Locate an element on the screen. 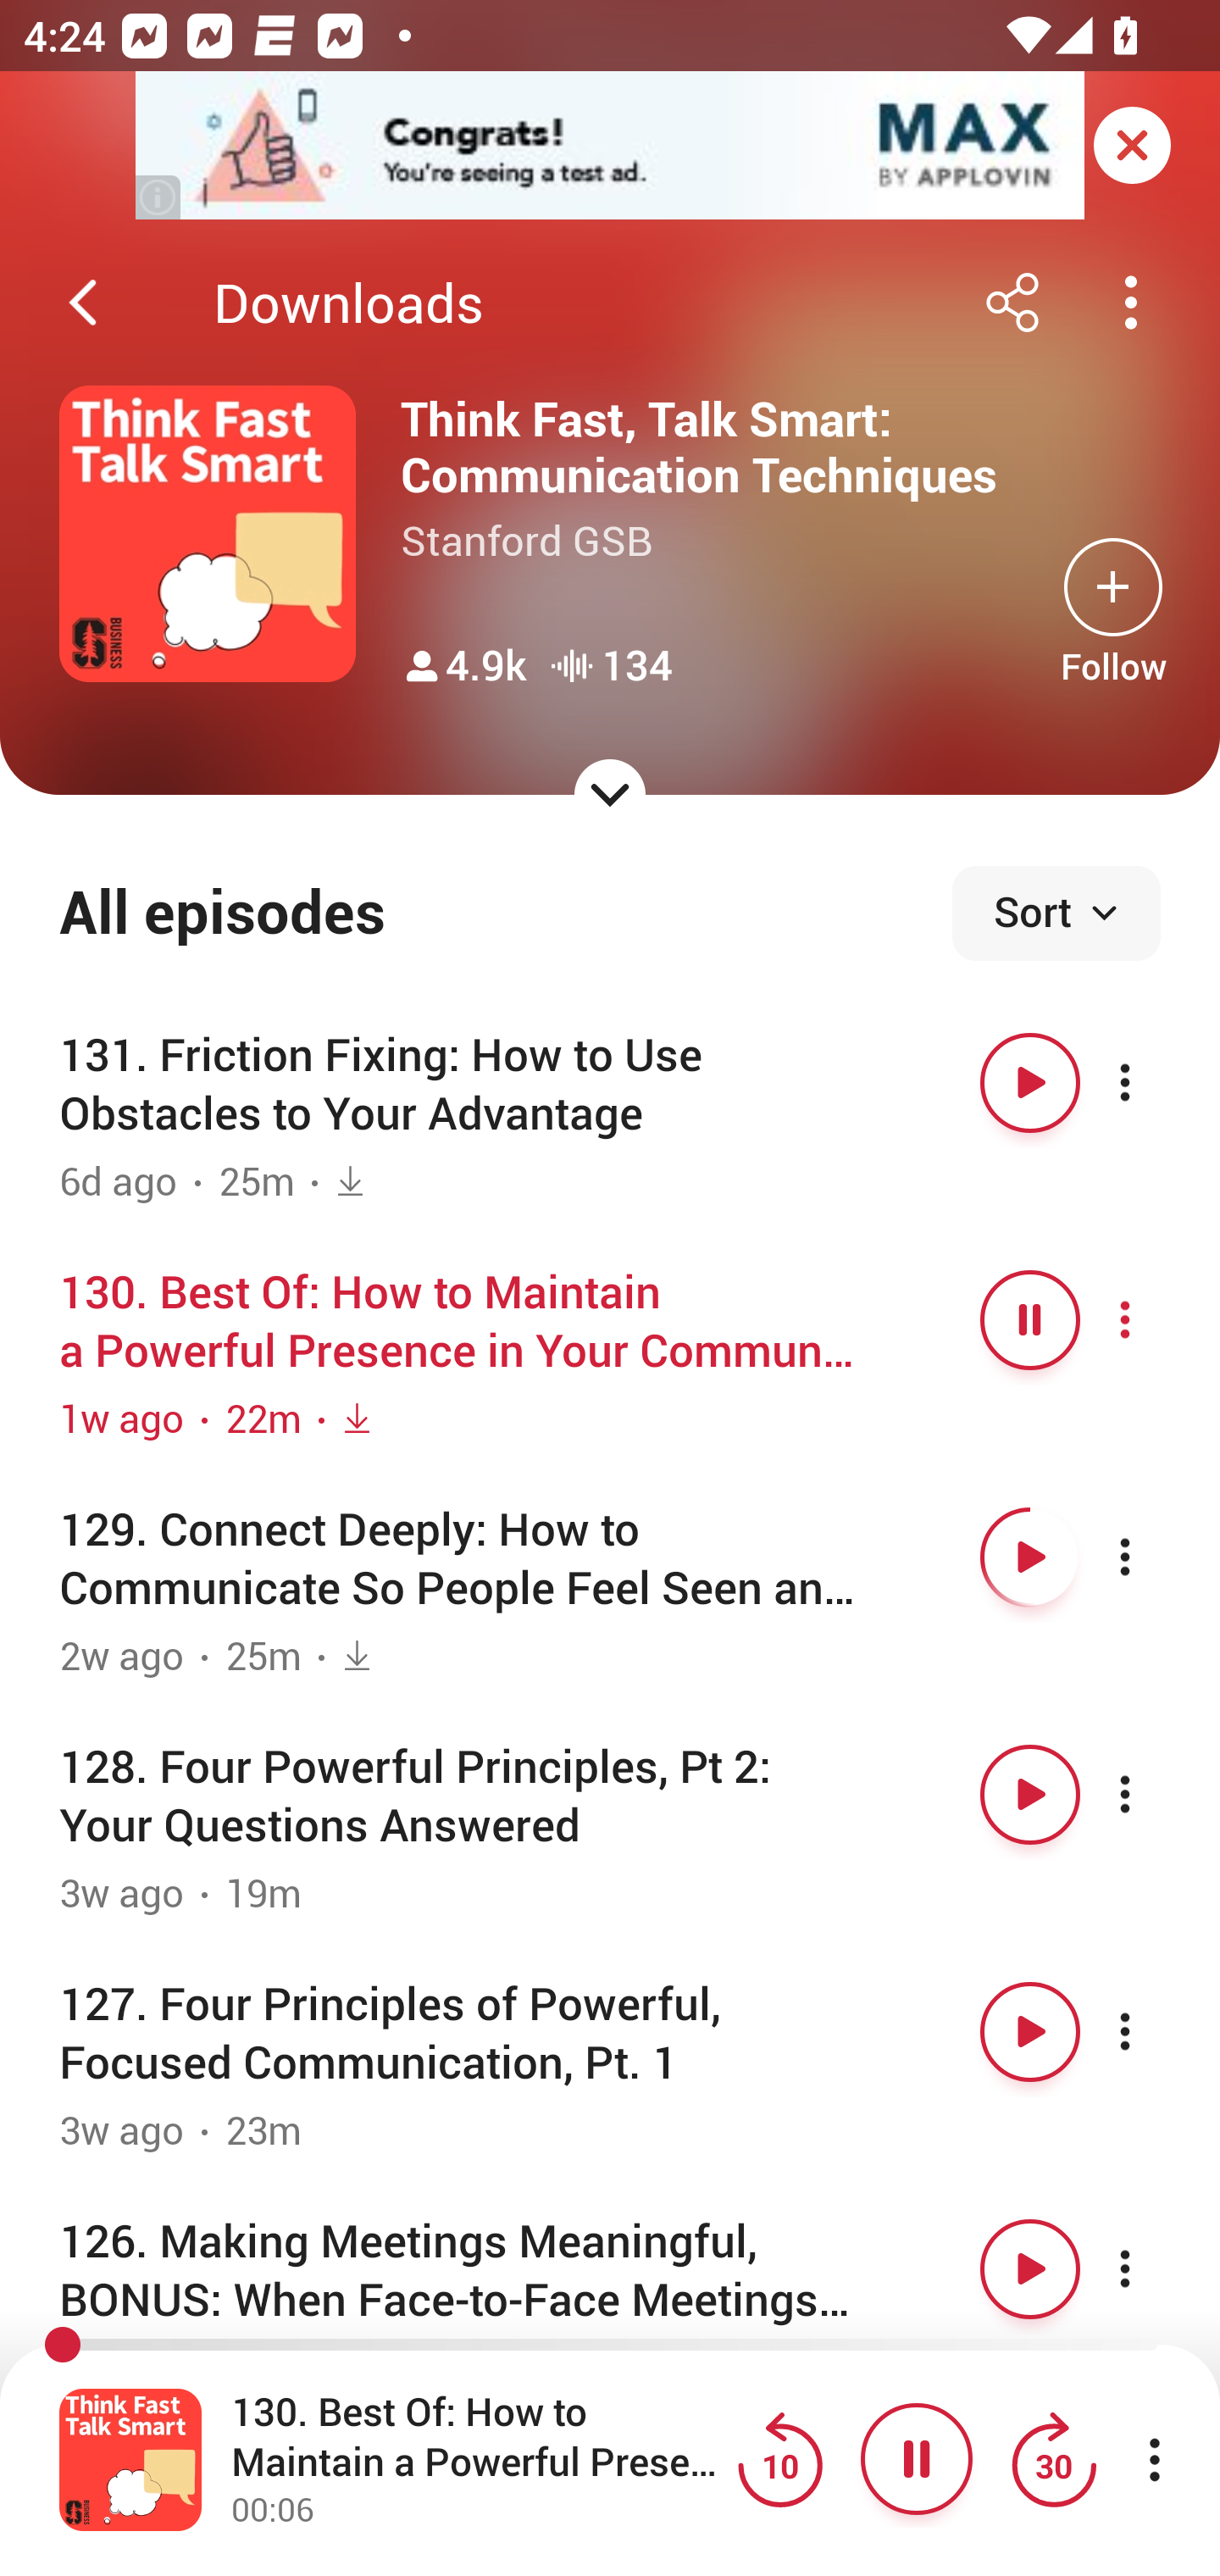  More options is located at coordinates (1154, 2269).